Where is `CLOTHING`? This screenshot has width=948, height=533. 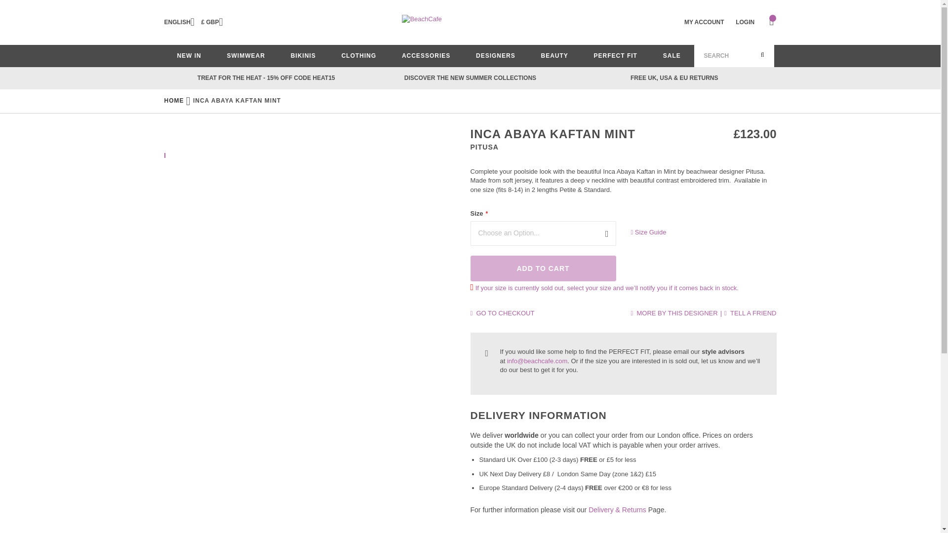 CLOTHING is located at coordinates (358, 56).